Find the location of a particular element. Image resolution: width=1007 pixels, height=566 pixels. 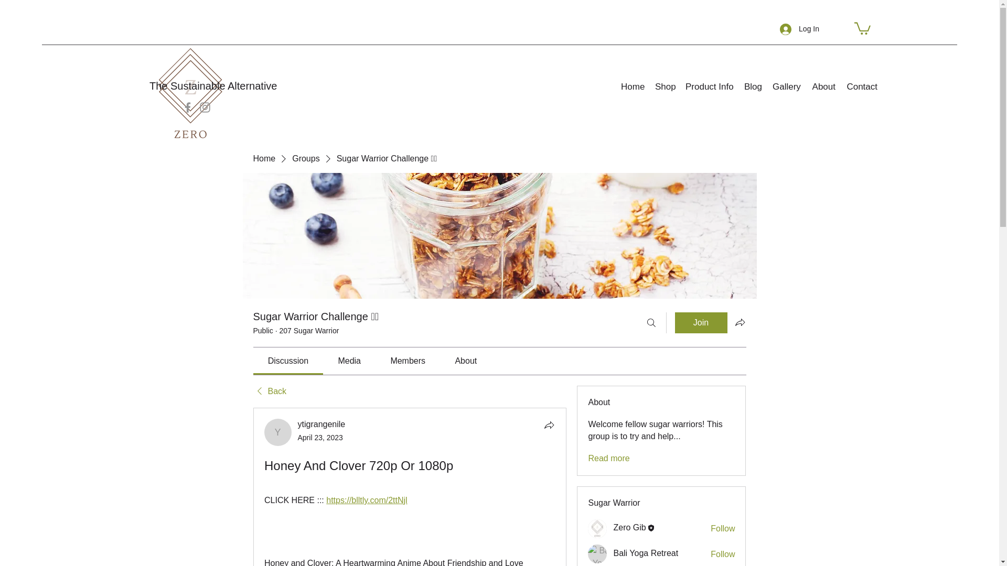

April 23, 2023 is located at coordinates (320, 438).